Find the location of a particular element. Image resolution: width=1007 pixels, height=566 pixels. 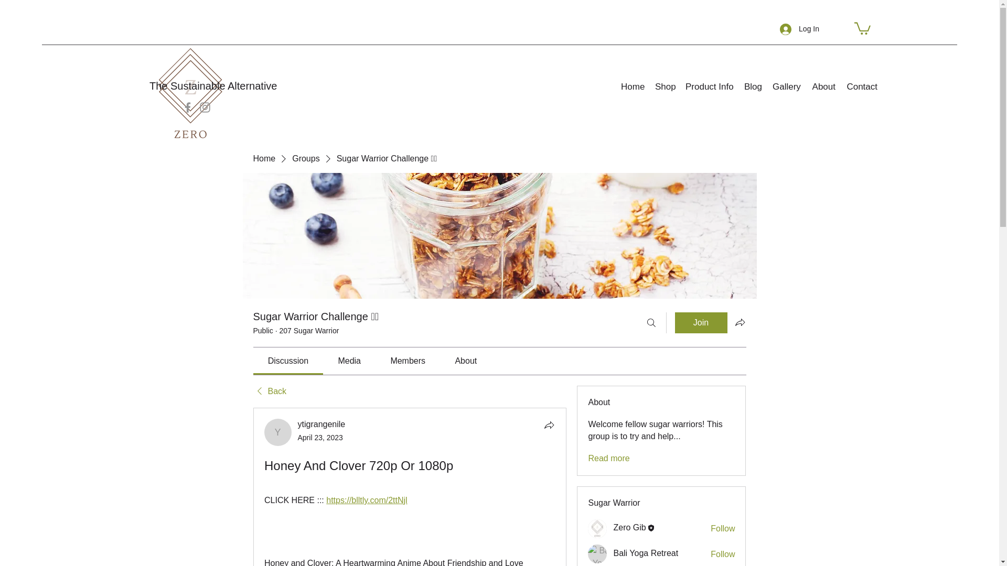

April 23, 2023 is located at coordinates (320, 438).